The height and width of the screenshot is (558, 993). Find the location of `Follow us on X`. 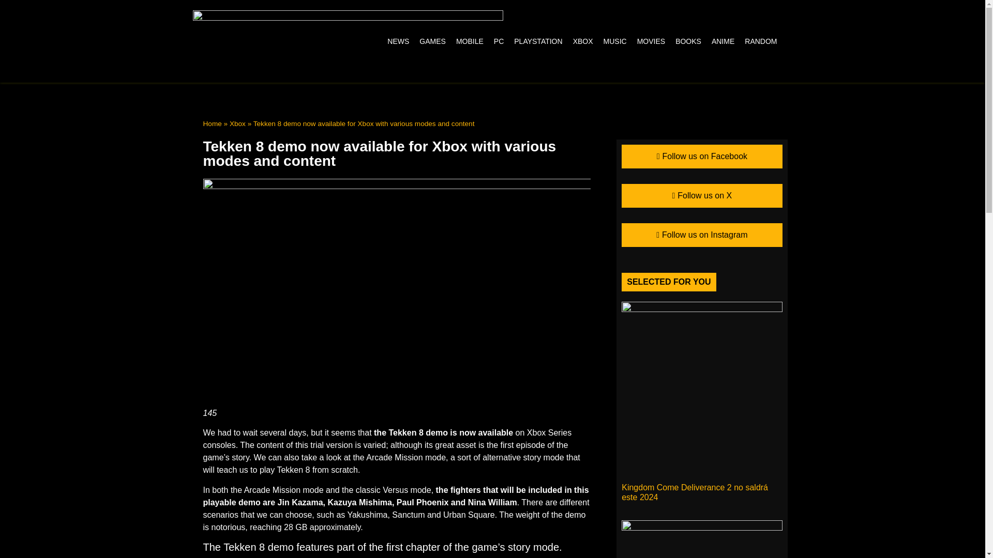

Follow us on X is located at coordinates (701, 195).